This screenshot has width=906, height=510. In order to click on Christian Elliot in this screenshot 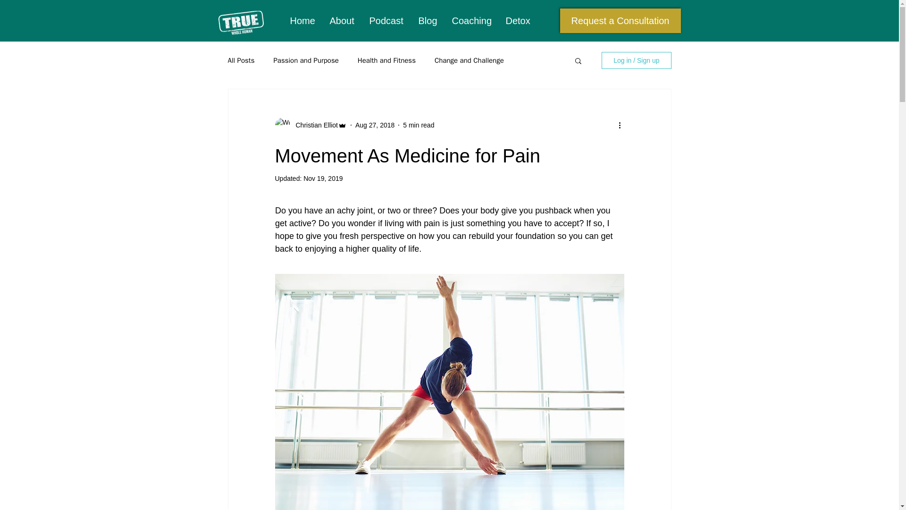, I will do `click(313, 125)`.